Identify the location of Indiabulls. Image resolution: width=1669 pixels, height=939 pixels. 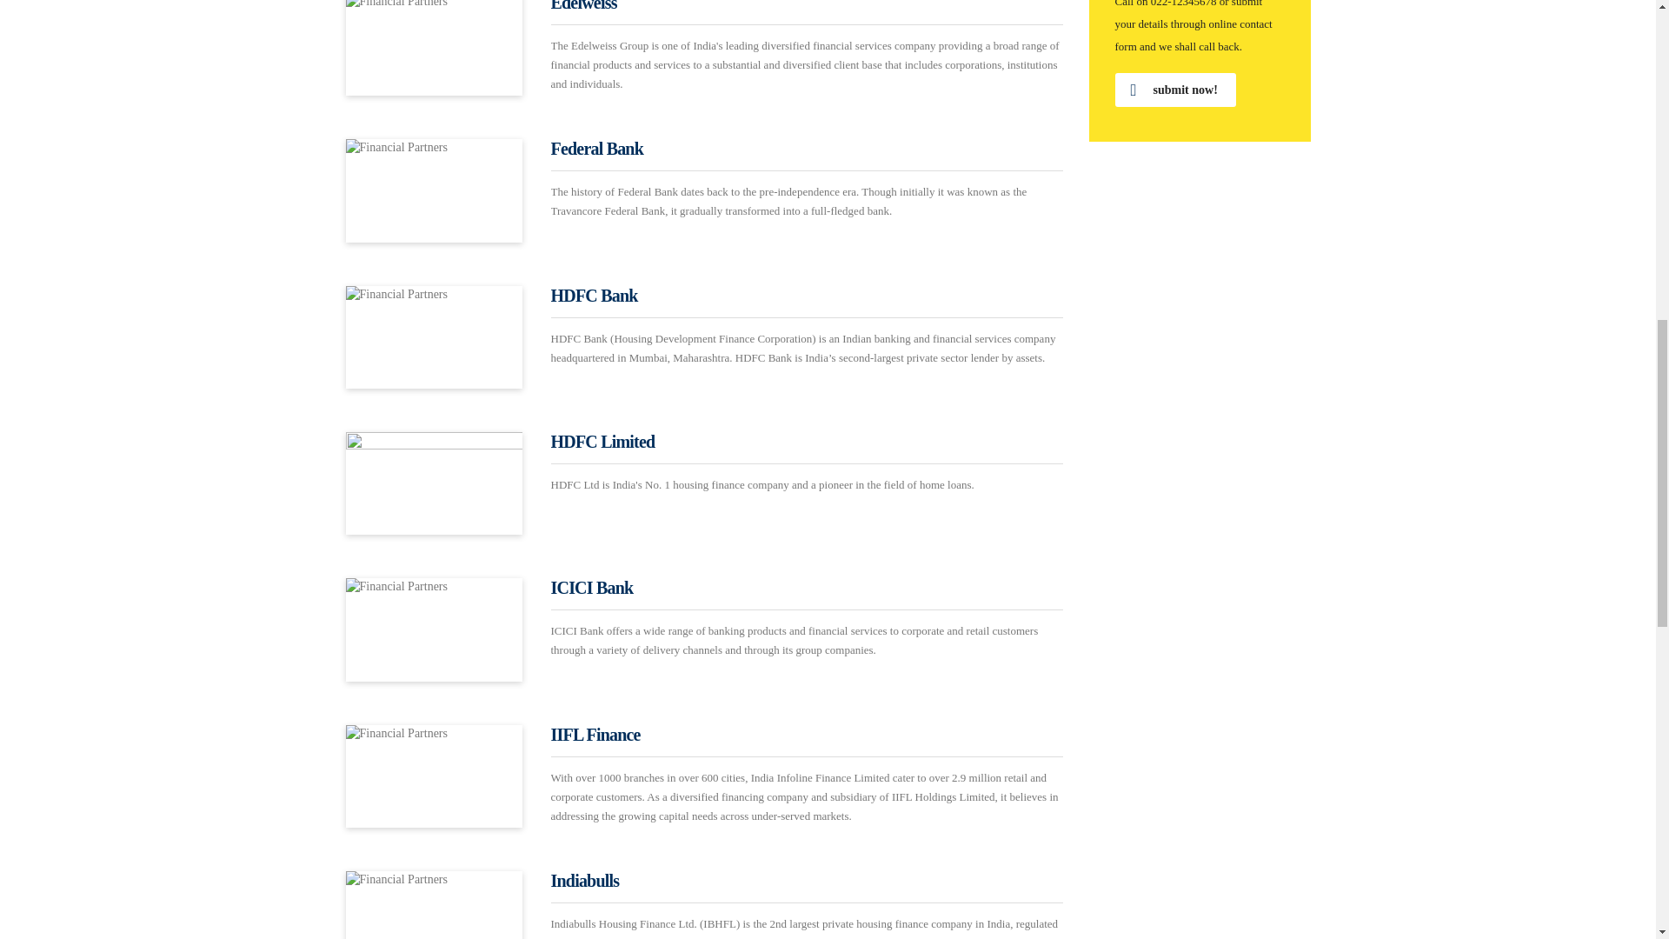
(584, 880).